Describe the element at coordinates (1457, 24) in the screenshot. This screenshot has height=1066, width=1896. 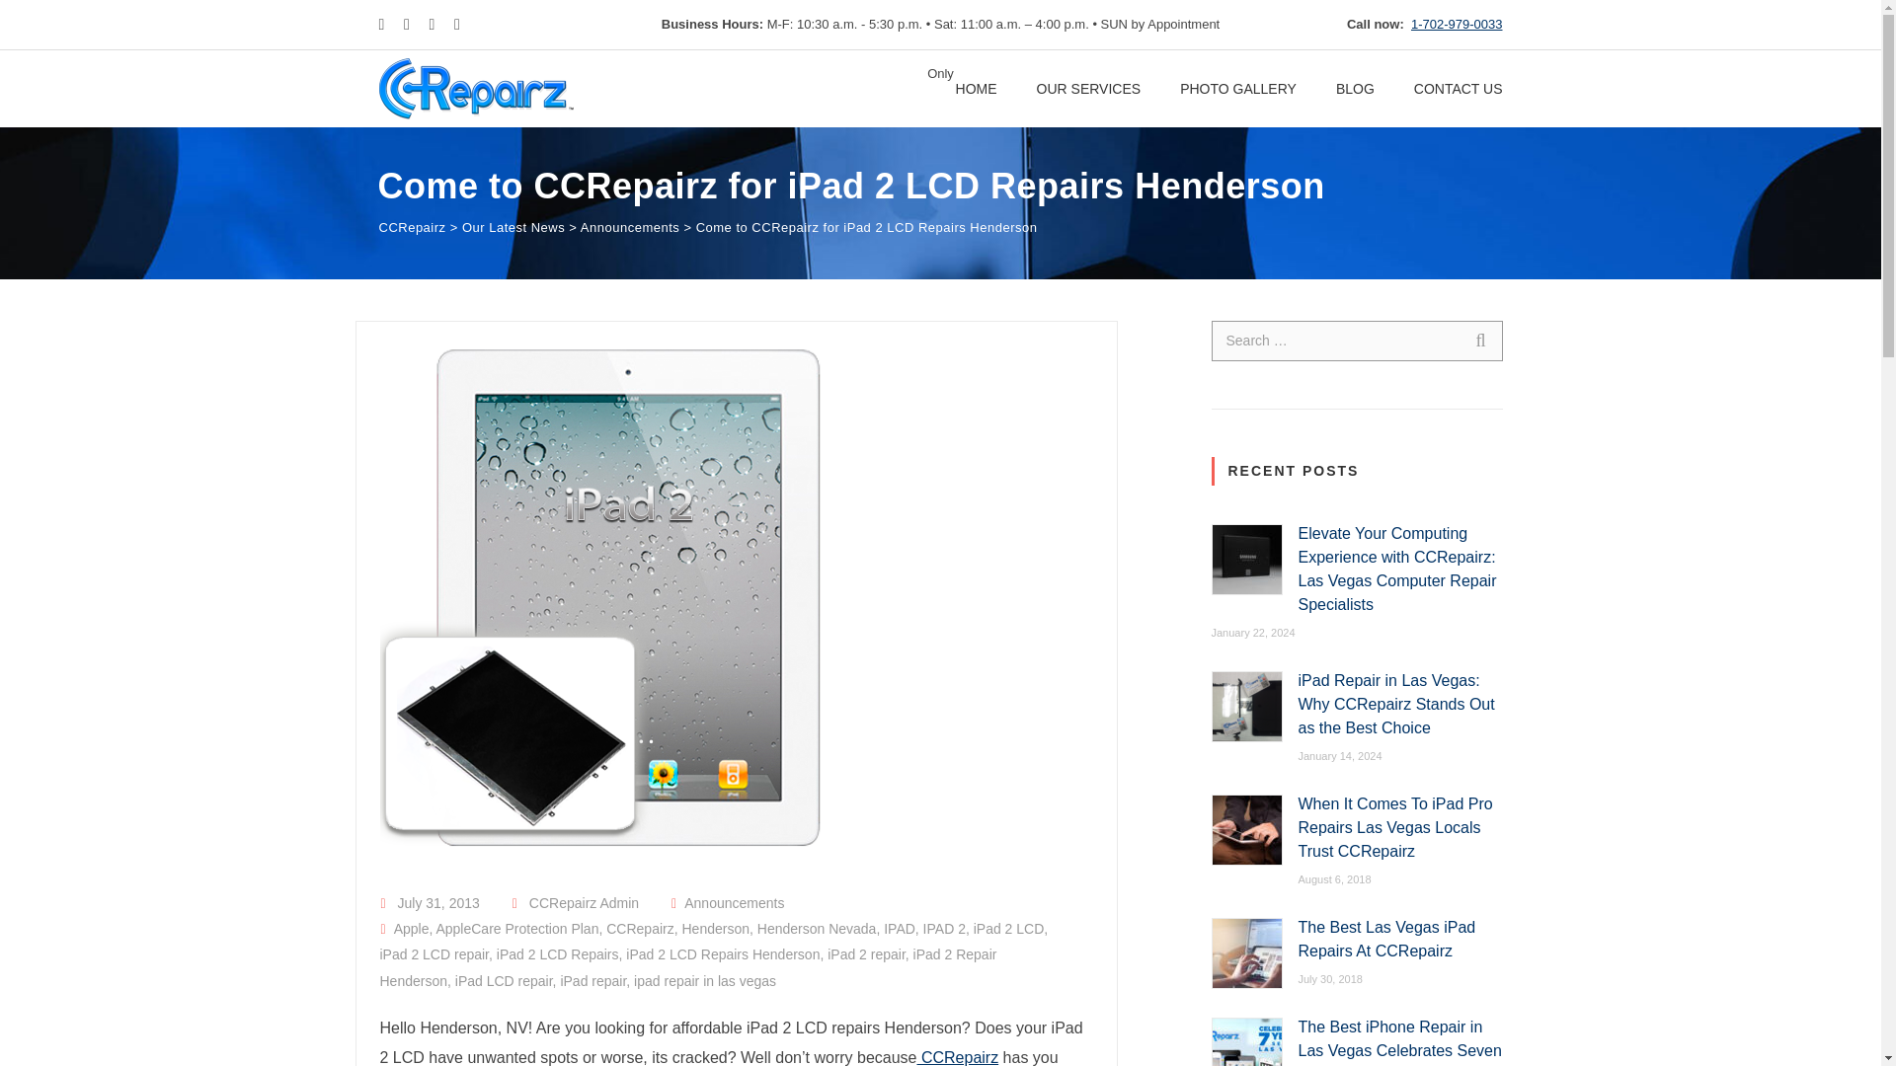
I see `1-702-979-0033` at that location.